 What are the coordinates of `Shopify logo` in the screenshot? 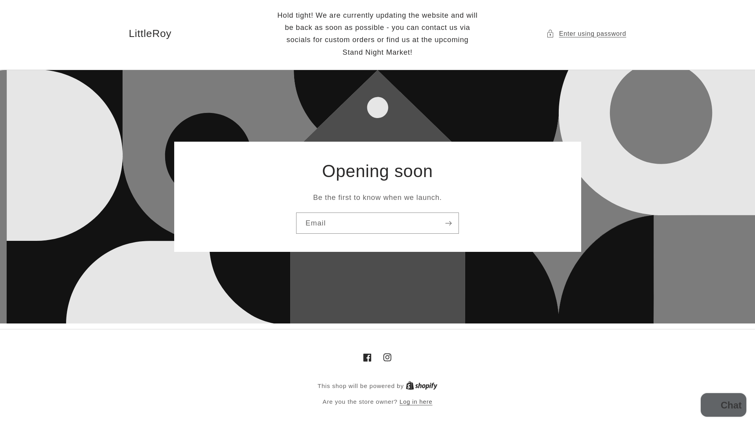 It's located at (422, 385).